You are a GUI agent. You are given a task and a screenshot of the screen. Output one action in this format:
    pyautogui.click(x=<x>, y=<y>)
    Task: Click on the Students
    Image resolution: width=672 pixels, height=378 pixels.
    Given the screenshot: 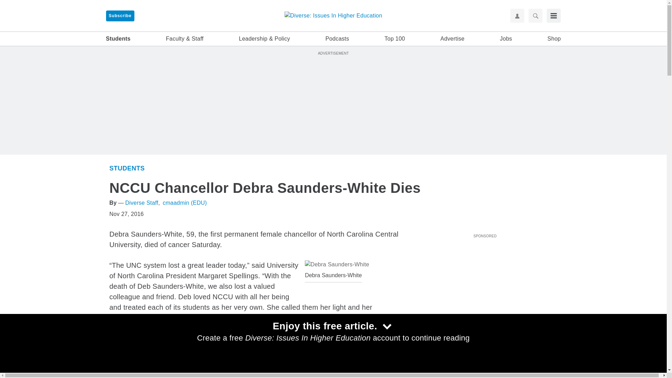 What is the action you would take?
    pyautogui.click(x=426, y=359)
    